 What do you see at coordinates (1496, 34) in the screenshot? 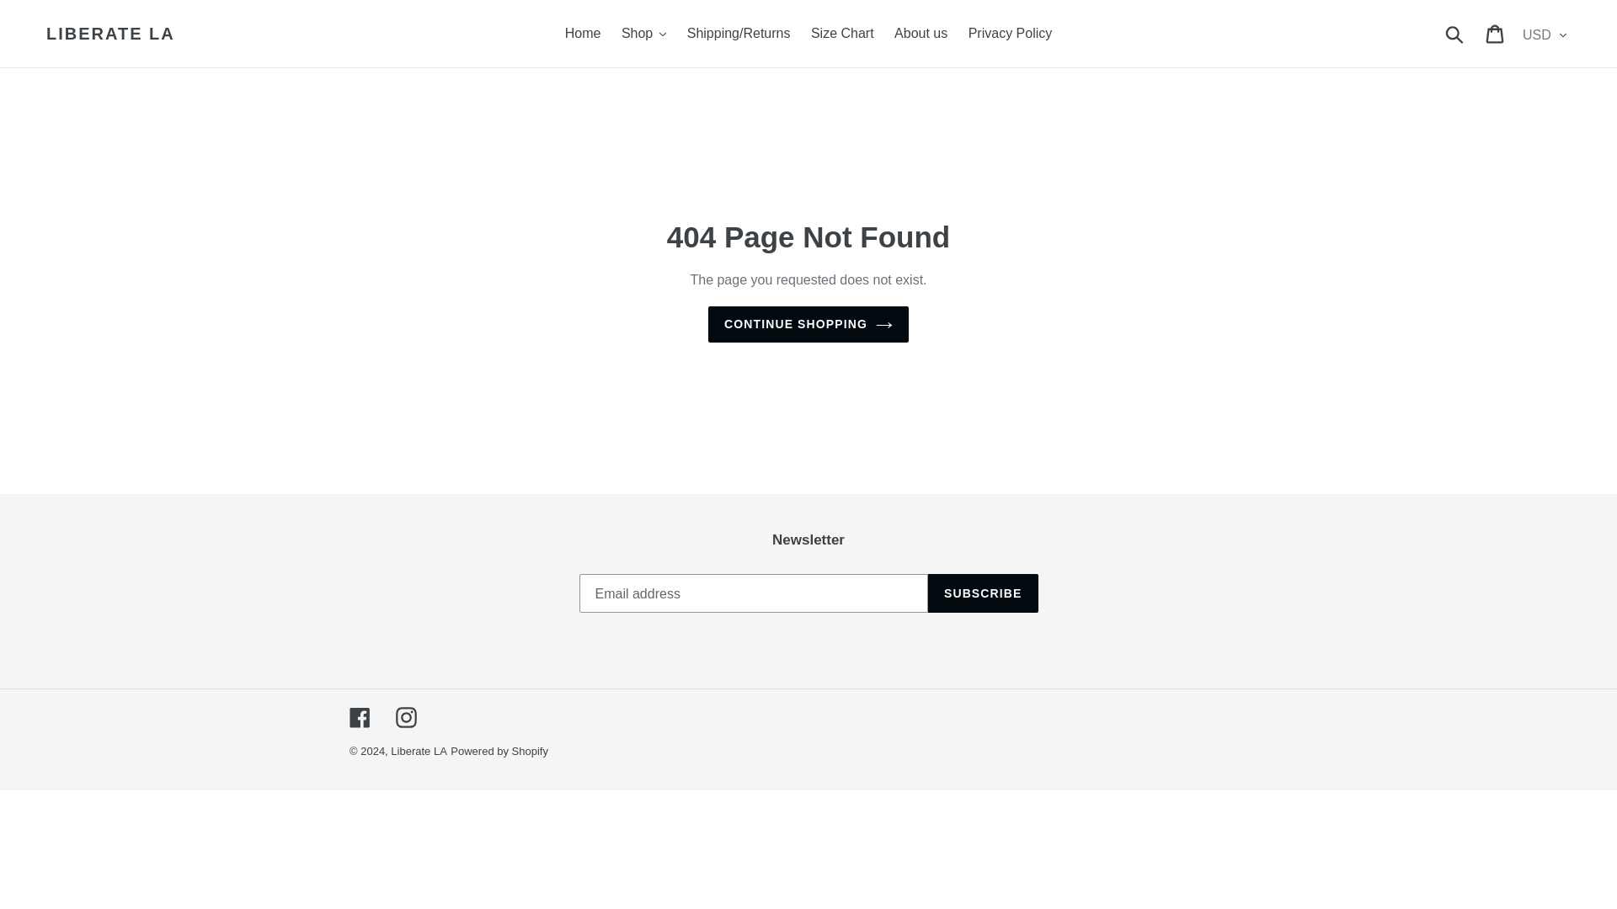
I see `Cart` at bounding box center [1496, 34].